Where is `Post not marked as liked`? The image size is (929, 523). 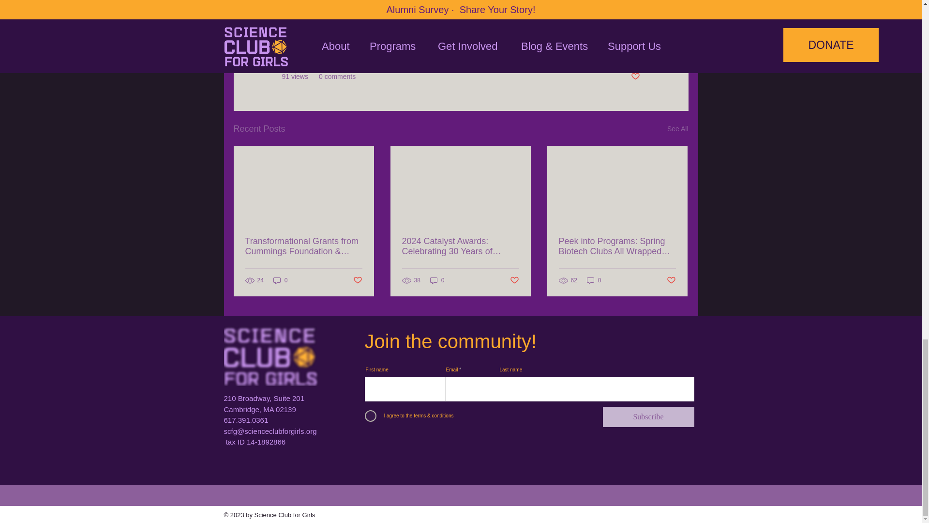
Post not marked as liked is located at coordinates (635, 77).